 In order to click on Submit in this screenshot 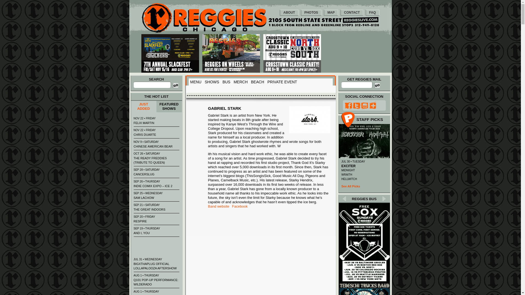, I will do `click(377, 85)`.